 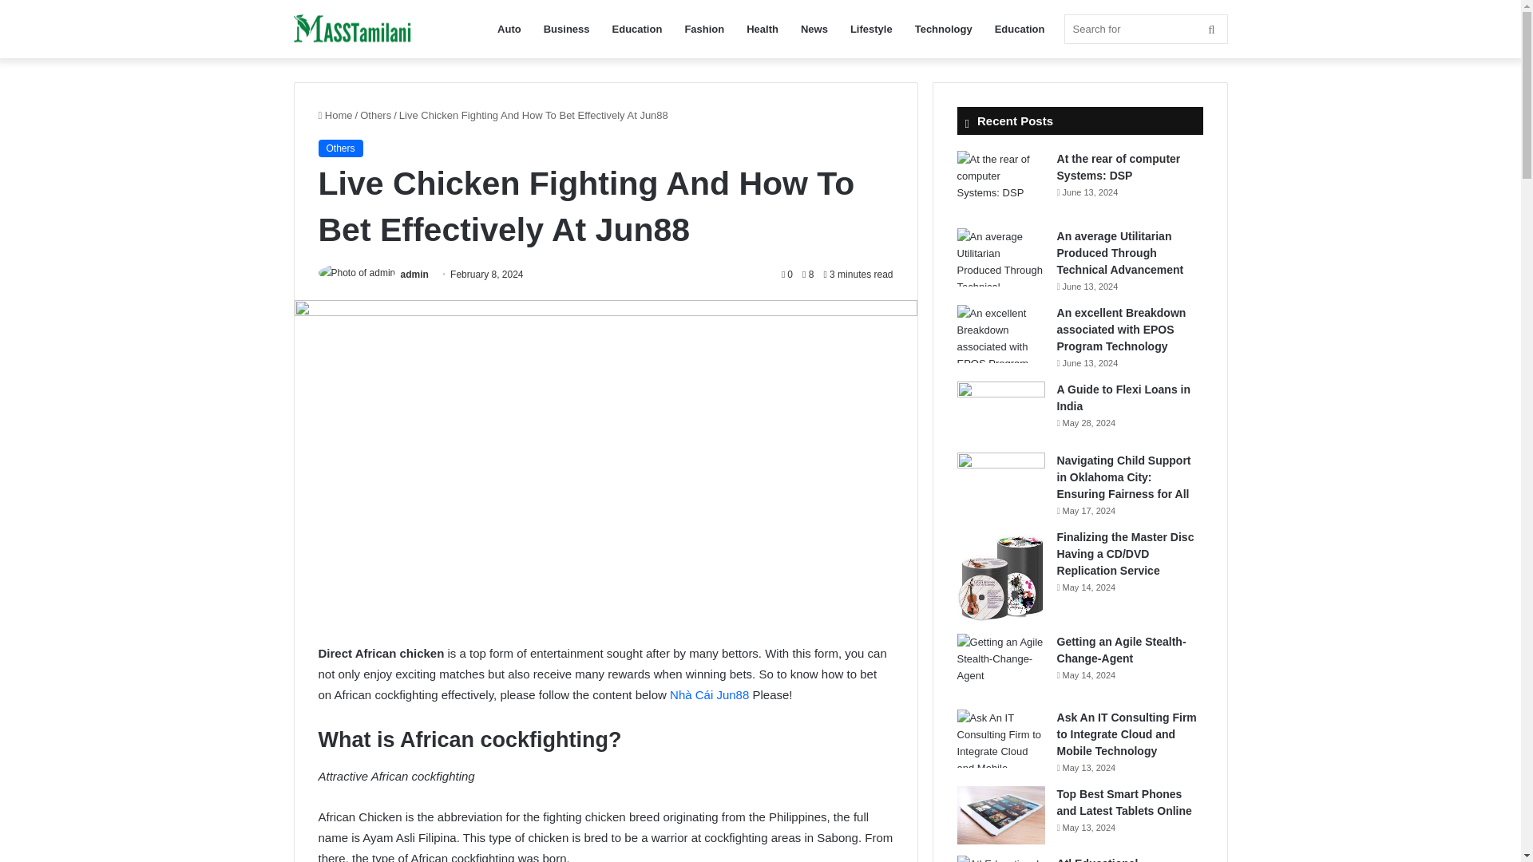 I want to click on Technology, so click(x=944, y=29).